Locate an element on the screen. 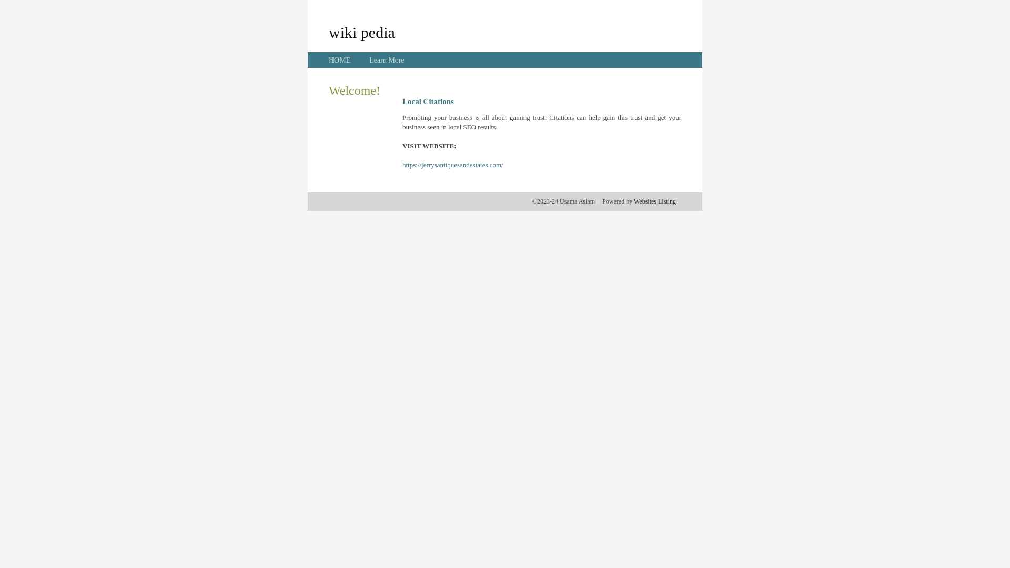  Learn More is located at coordinates (387, 60).